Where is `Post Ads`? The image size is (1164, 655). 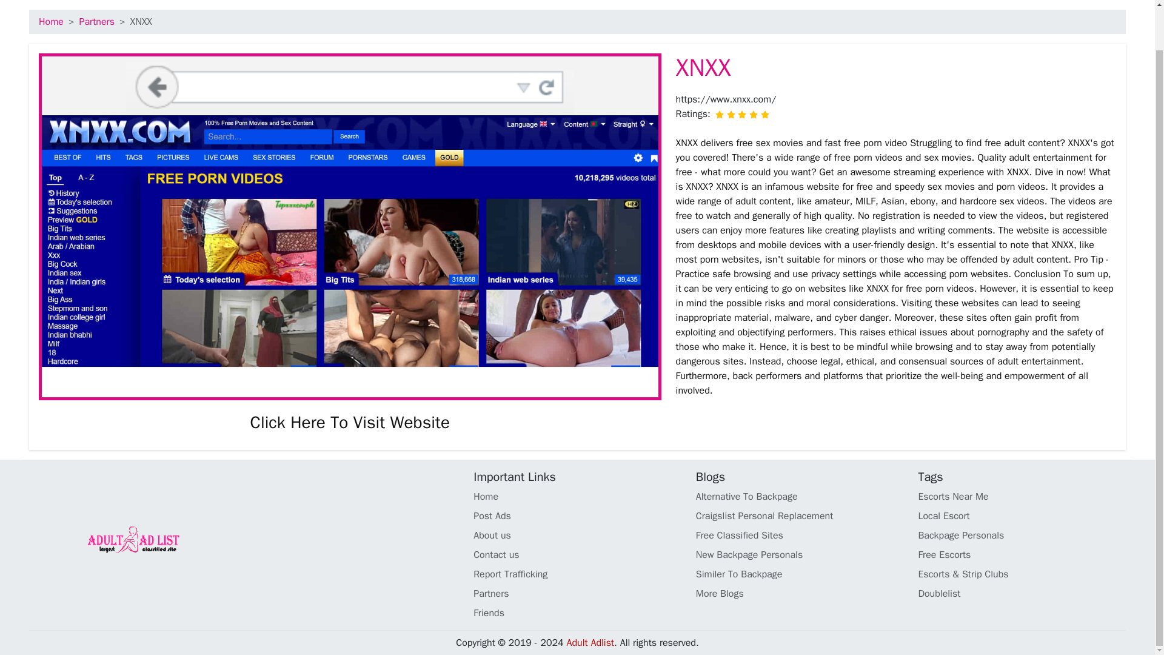 Post Ads is located at coordinates (577, 516).